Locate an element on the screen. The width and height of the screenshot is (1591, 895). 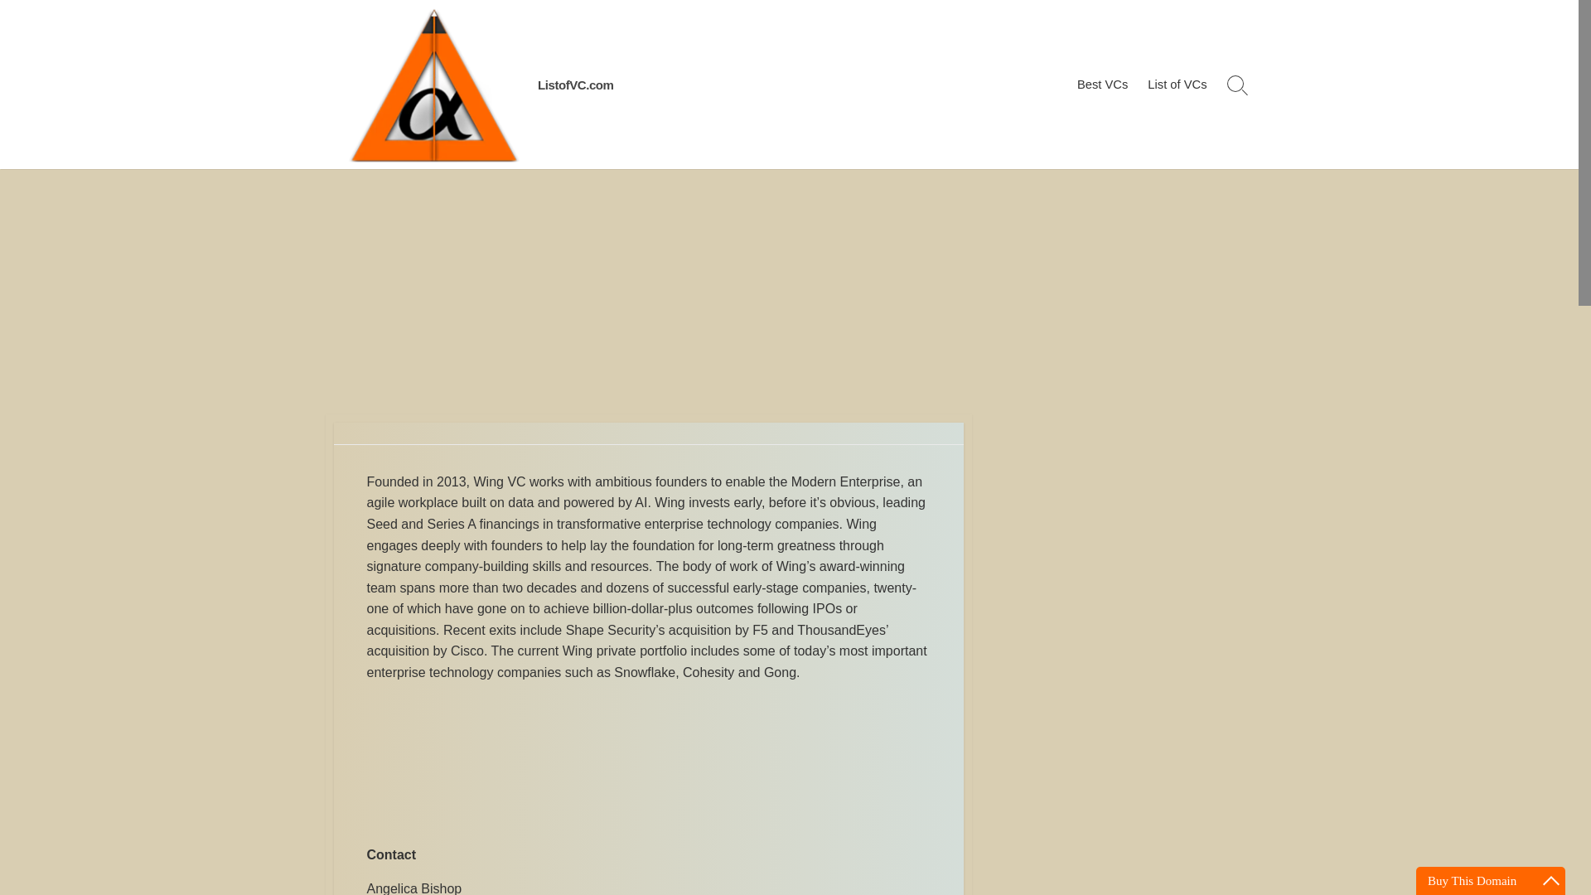
List of VCs is located at coordinates (1177, 85).